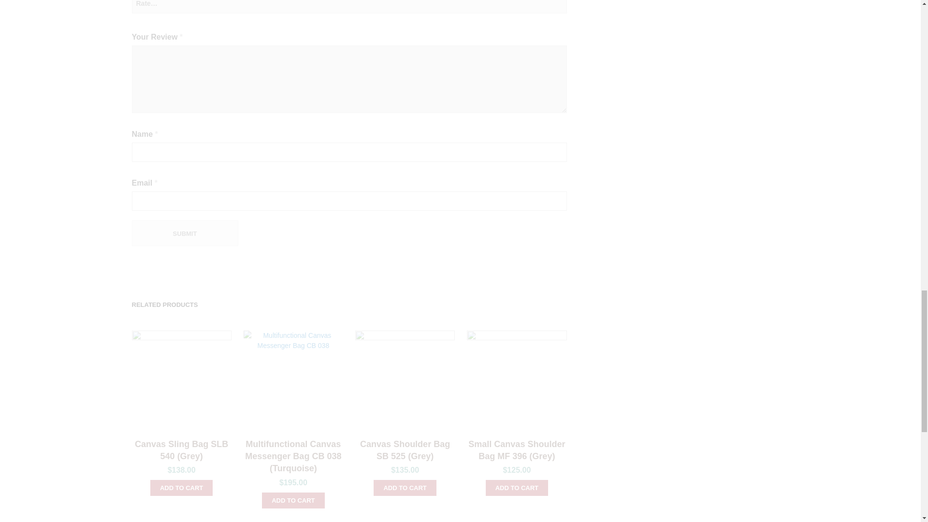  What do you see at coordinates (650, 4) in the screenshot?
I see `1` at bounding box center [650, 4].